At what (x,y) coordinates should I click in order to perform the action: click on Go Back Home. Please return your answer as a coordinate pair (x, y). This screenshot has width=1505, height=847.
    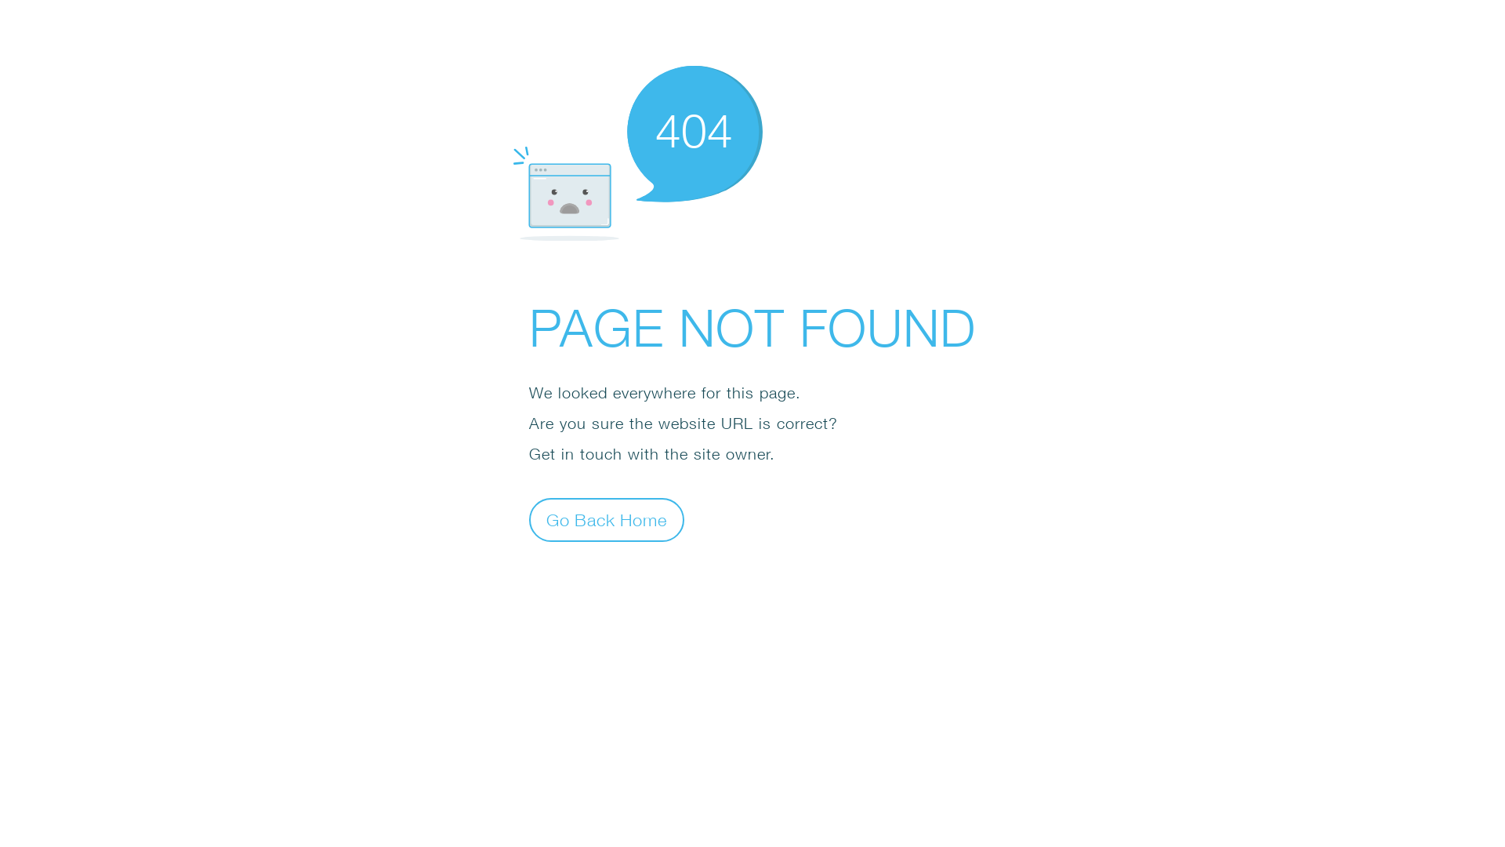
    Looking at the image, I should click on (607, 519).